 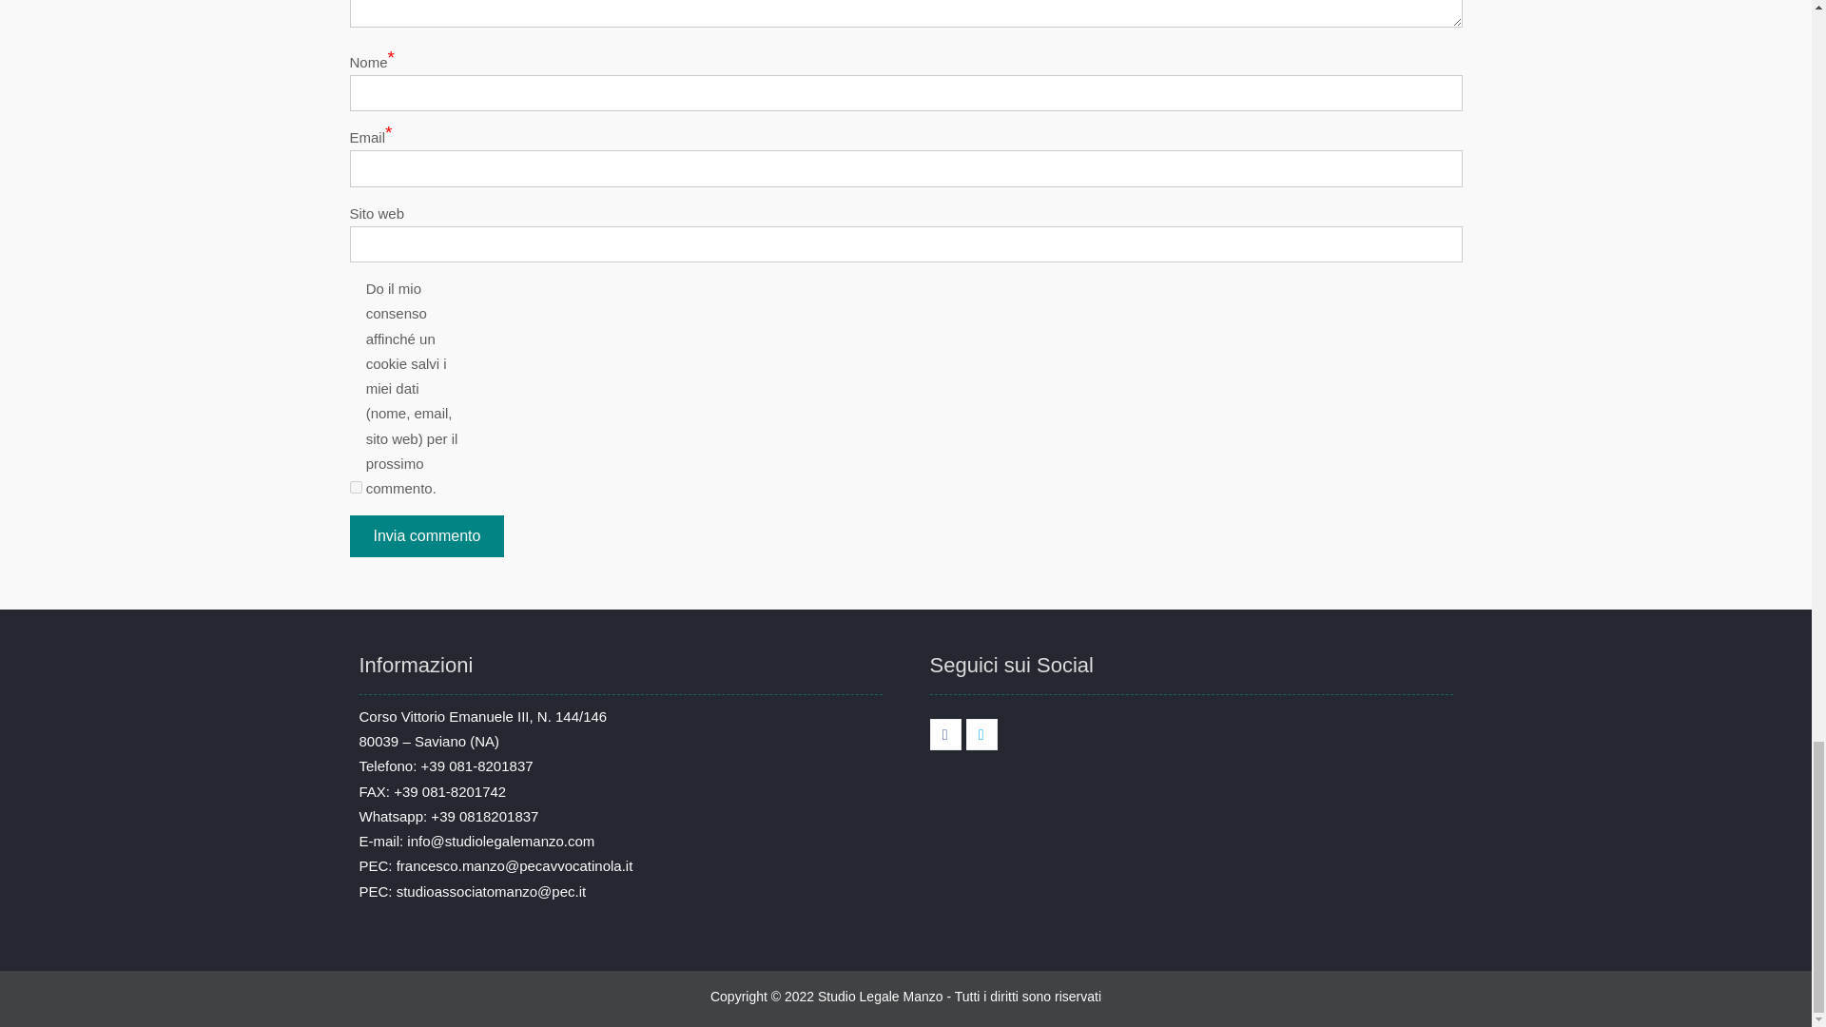 I want to click on yes, so click(x=356, y=487).